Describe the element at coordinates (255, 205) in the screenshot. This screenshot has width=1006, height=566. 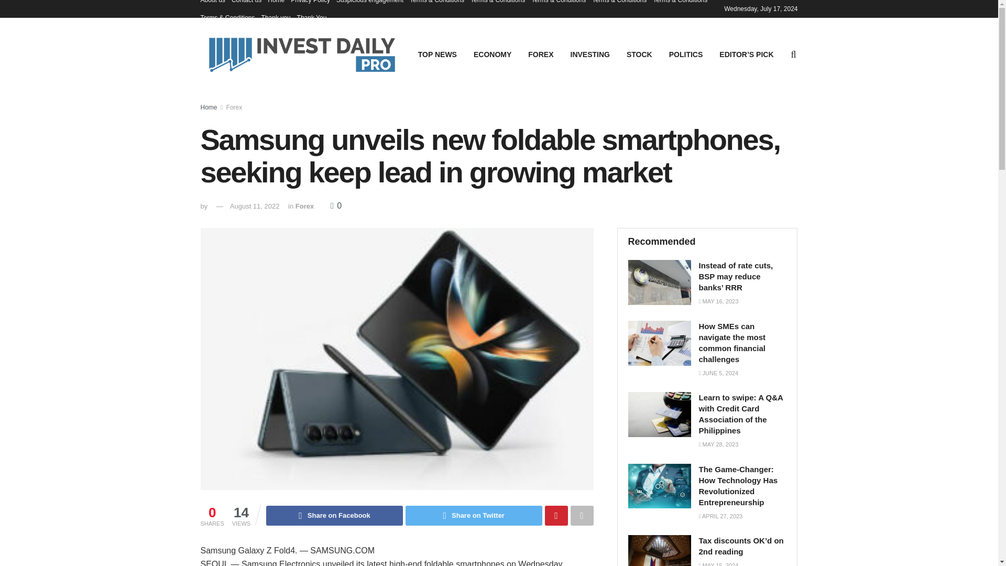
I see `August 11, 2022` at that location.